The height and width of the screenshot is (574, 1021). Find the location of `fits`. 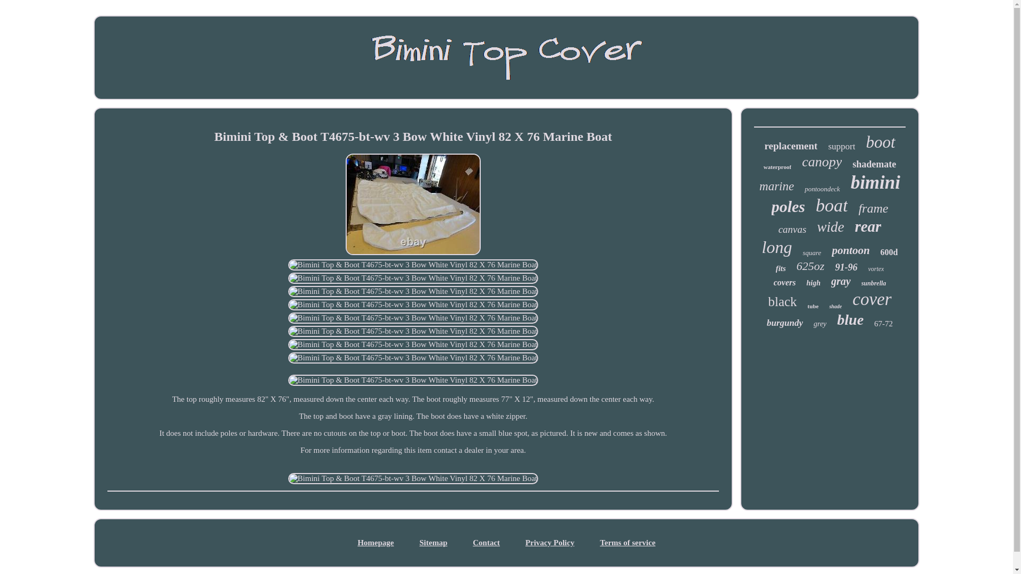

fits is located at coordinates (781, 268).